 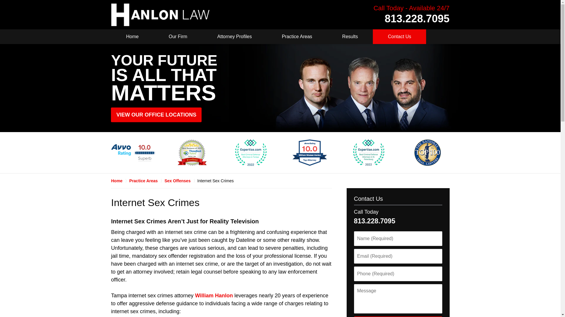 What do you see at coordinates (350, 37) in the screenshot?
I see `Results` at bounding box center [350, 37].